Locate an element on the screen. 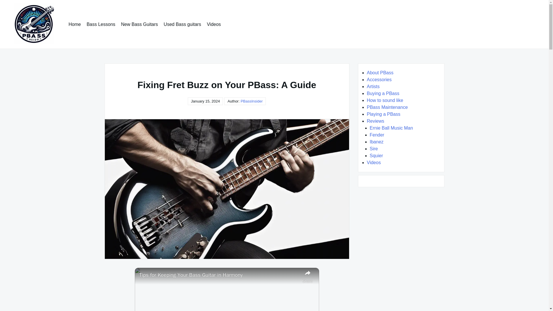 Image resolution: width=553 pixels, height=311 pixels. Tips for Keeping Your Bass Guitar in Harmony is located at coordinates (219, 275).